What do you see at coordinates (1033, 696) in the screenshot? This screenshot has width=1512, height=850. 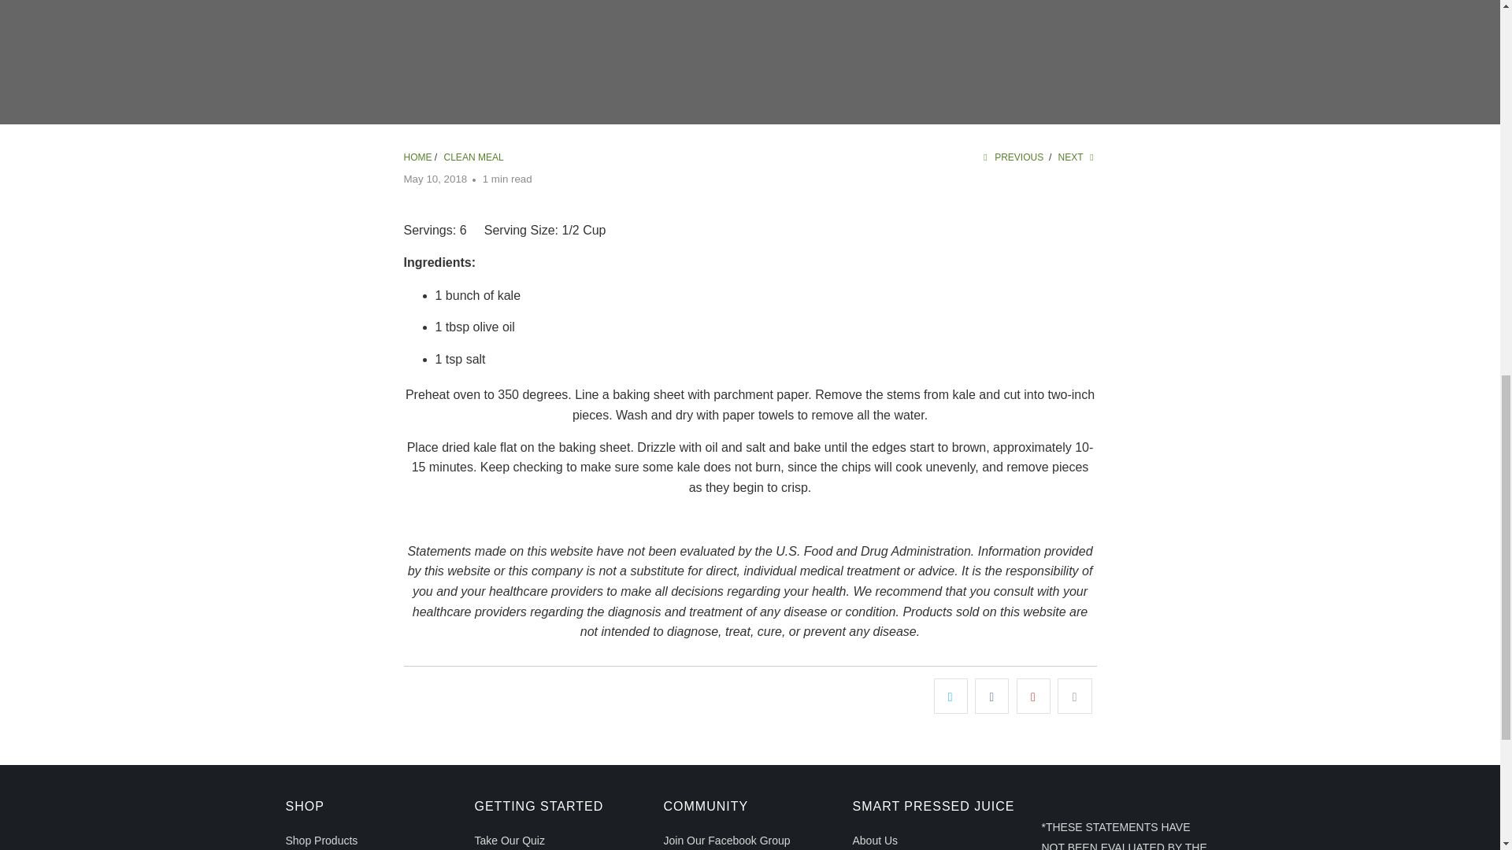 I see `Share this on Pinterest` at bounding box center [1033, 696].